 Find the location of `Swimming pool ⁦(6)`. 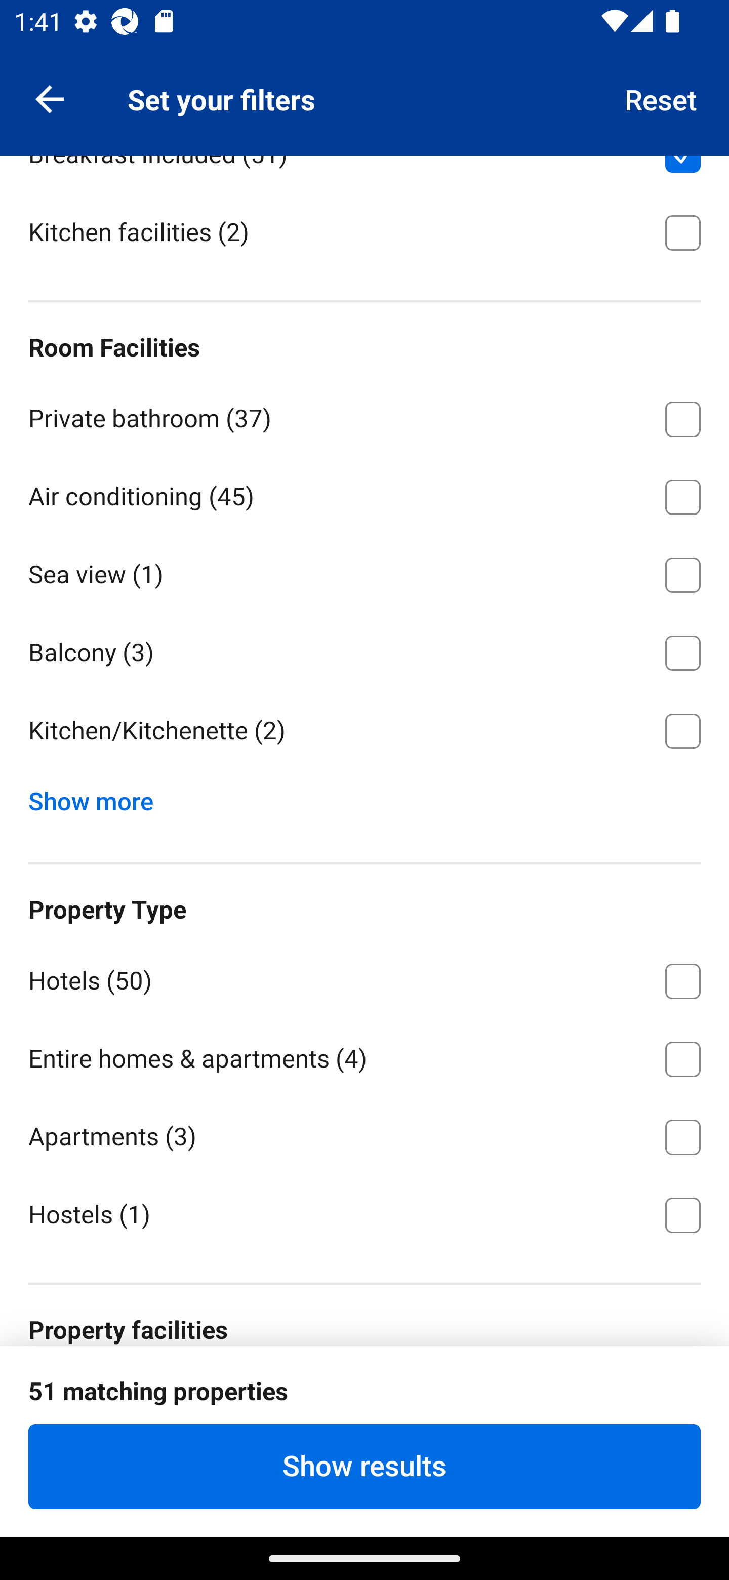

Swimming pool ⁦(6) is located at coordinates (364, 1398).